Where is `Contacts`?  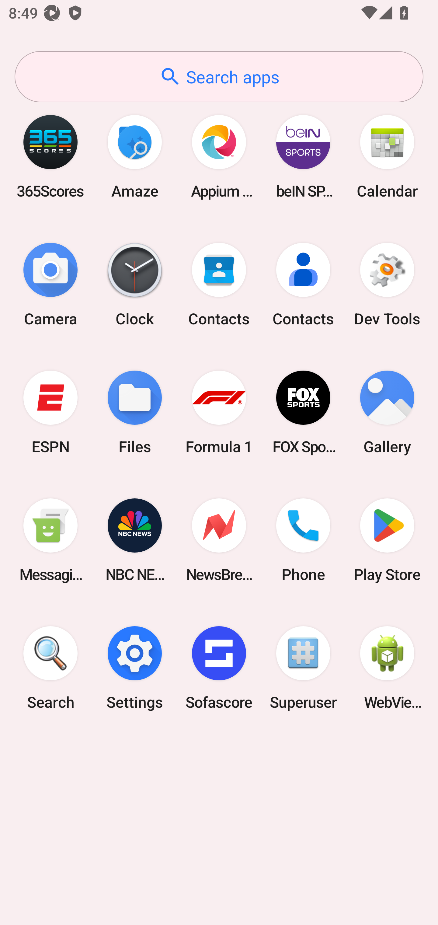
Contacts is located at coordinates (219, 284).